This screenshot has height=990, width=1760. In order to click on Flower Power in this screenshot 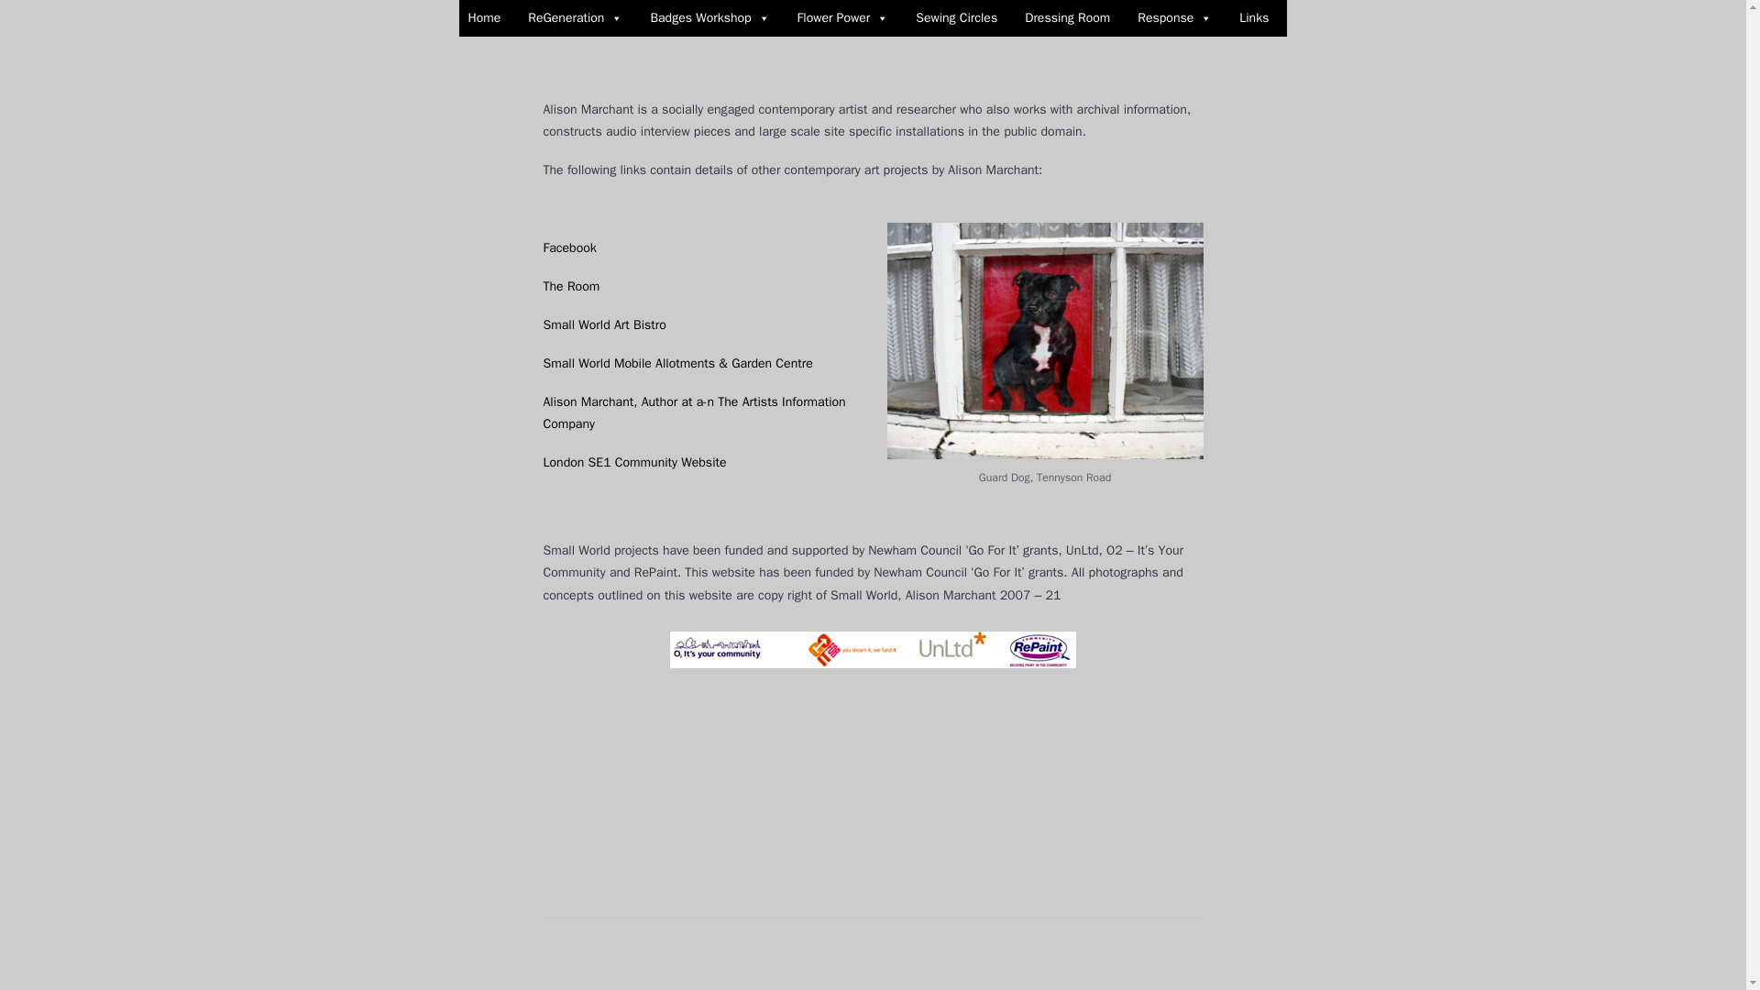, I will do `click(843, 18)`.